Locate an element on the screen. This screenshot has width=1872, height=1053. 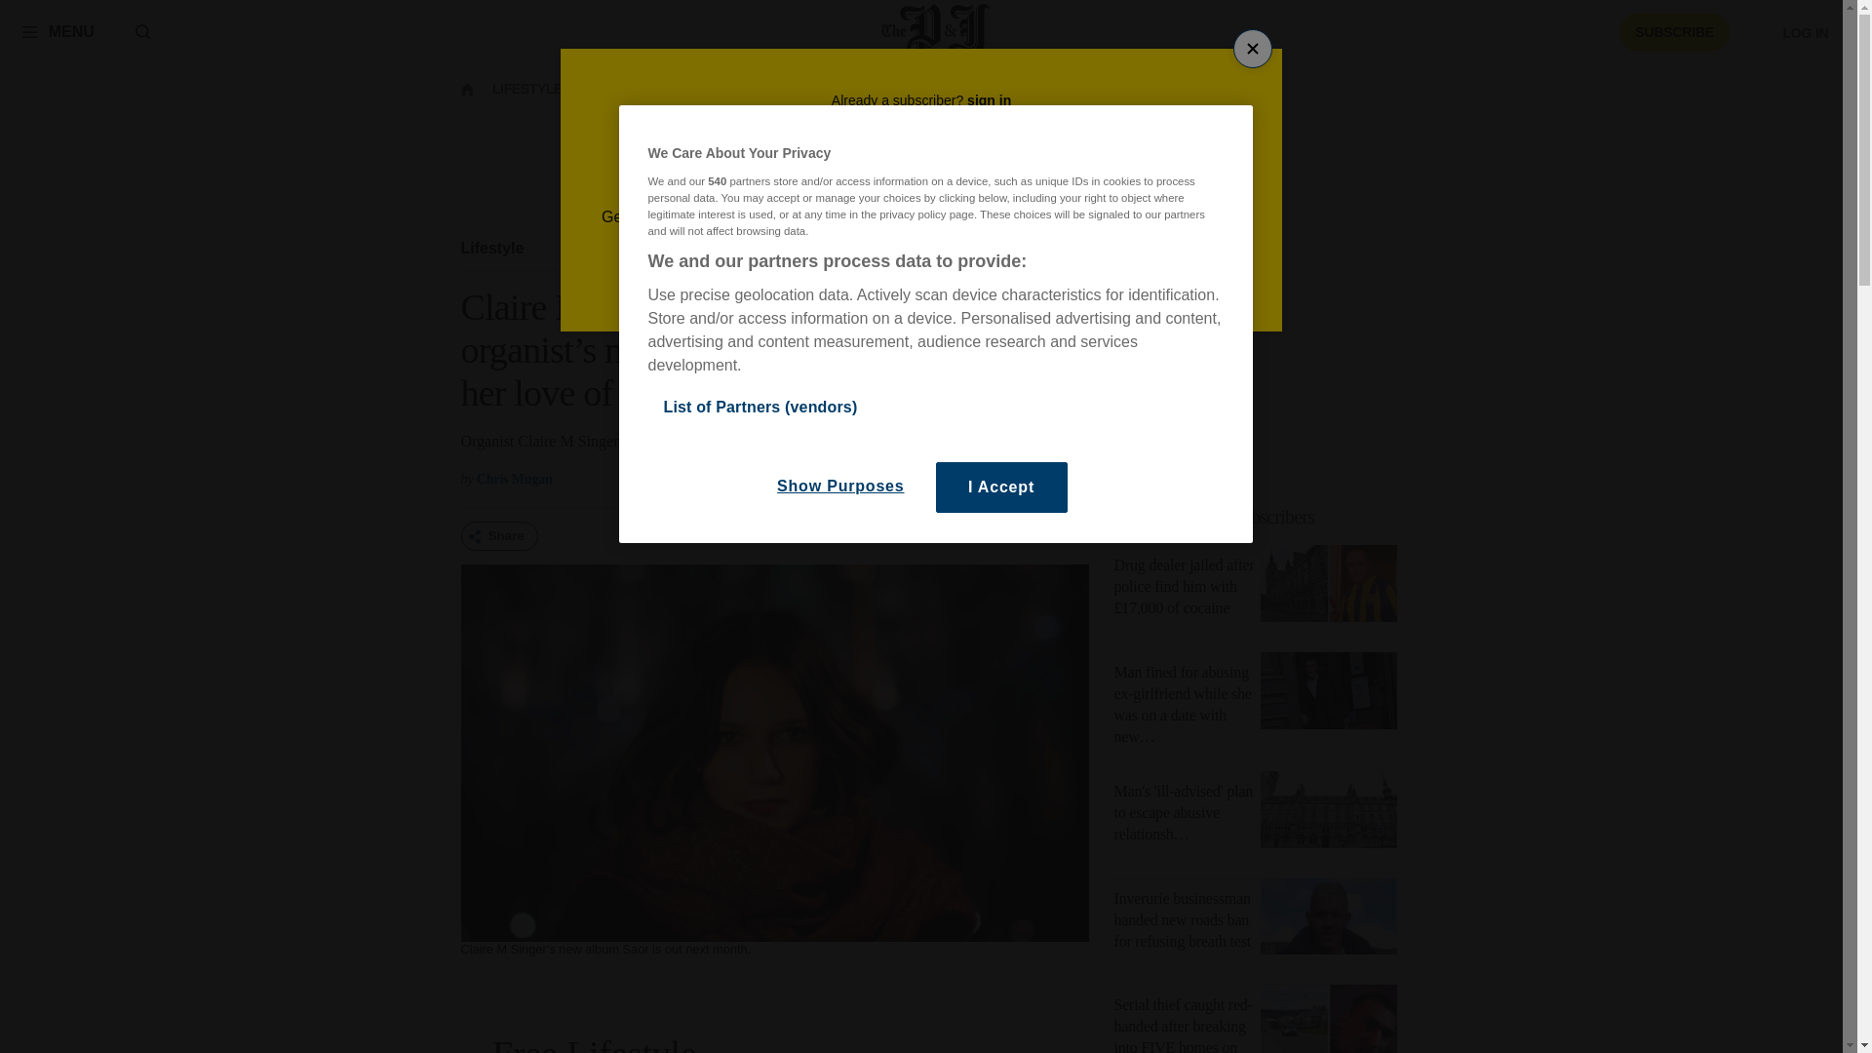
Exclusive to our subscribers is located at coordinates (1262, 517).